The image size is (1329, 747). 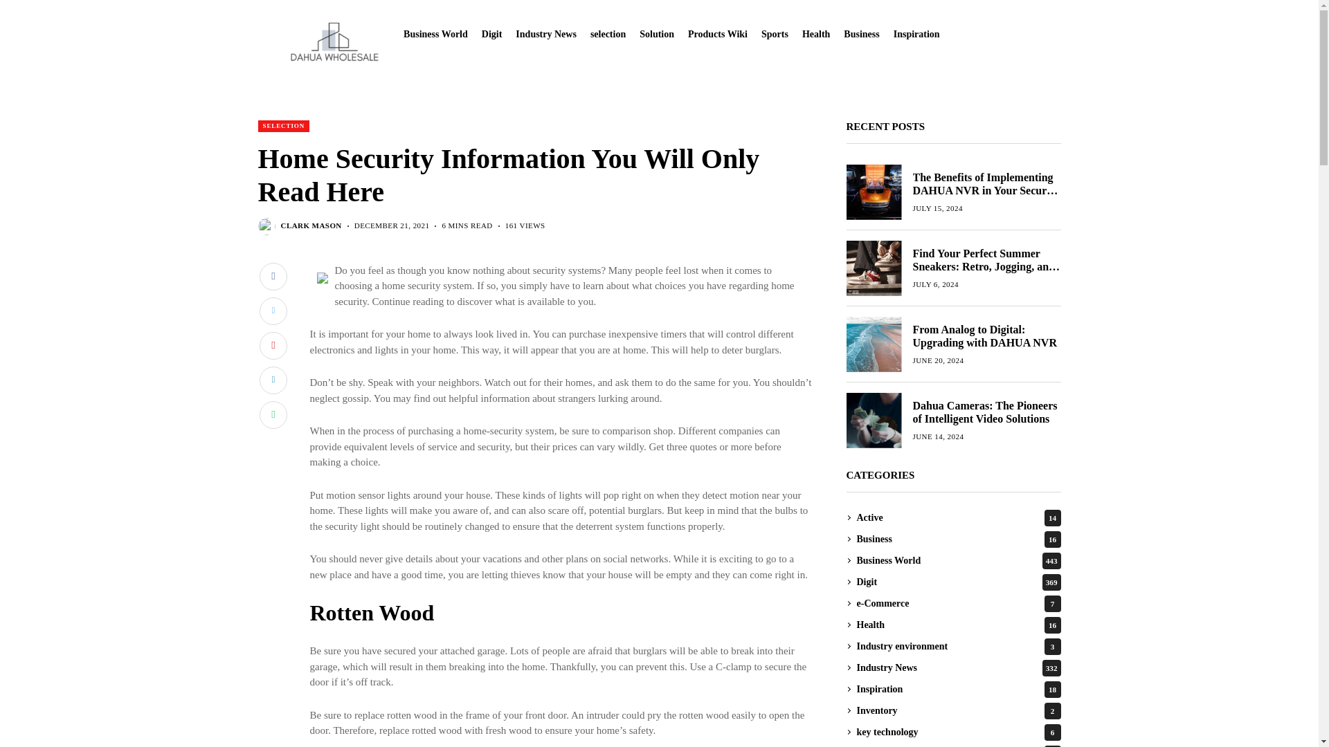 I want to click on SELECTION, so click(x=284, y=126).